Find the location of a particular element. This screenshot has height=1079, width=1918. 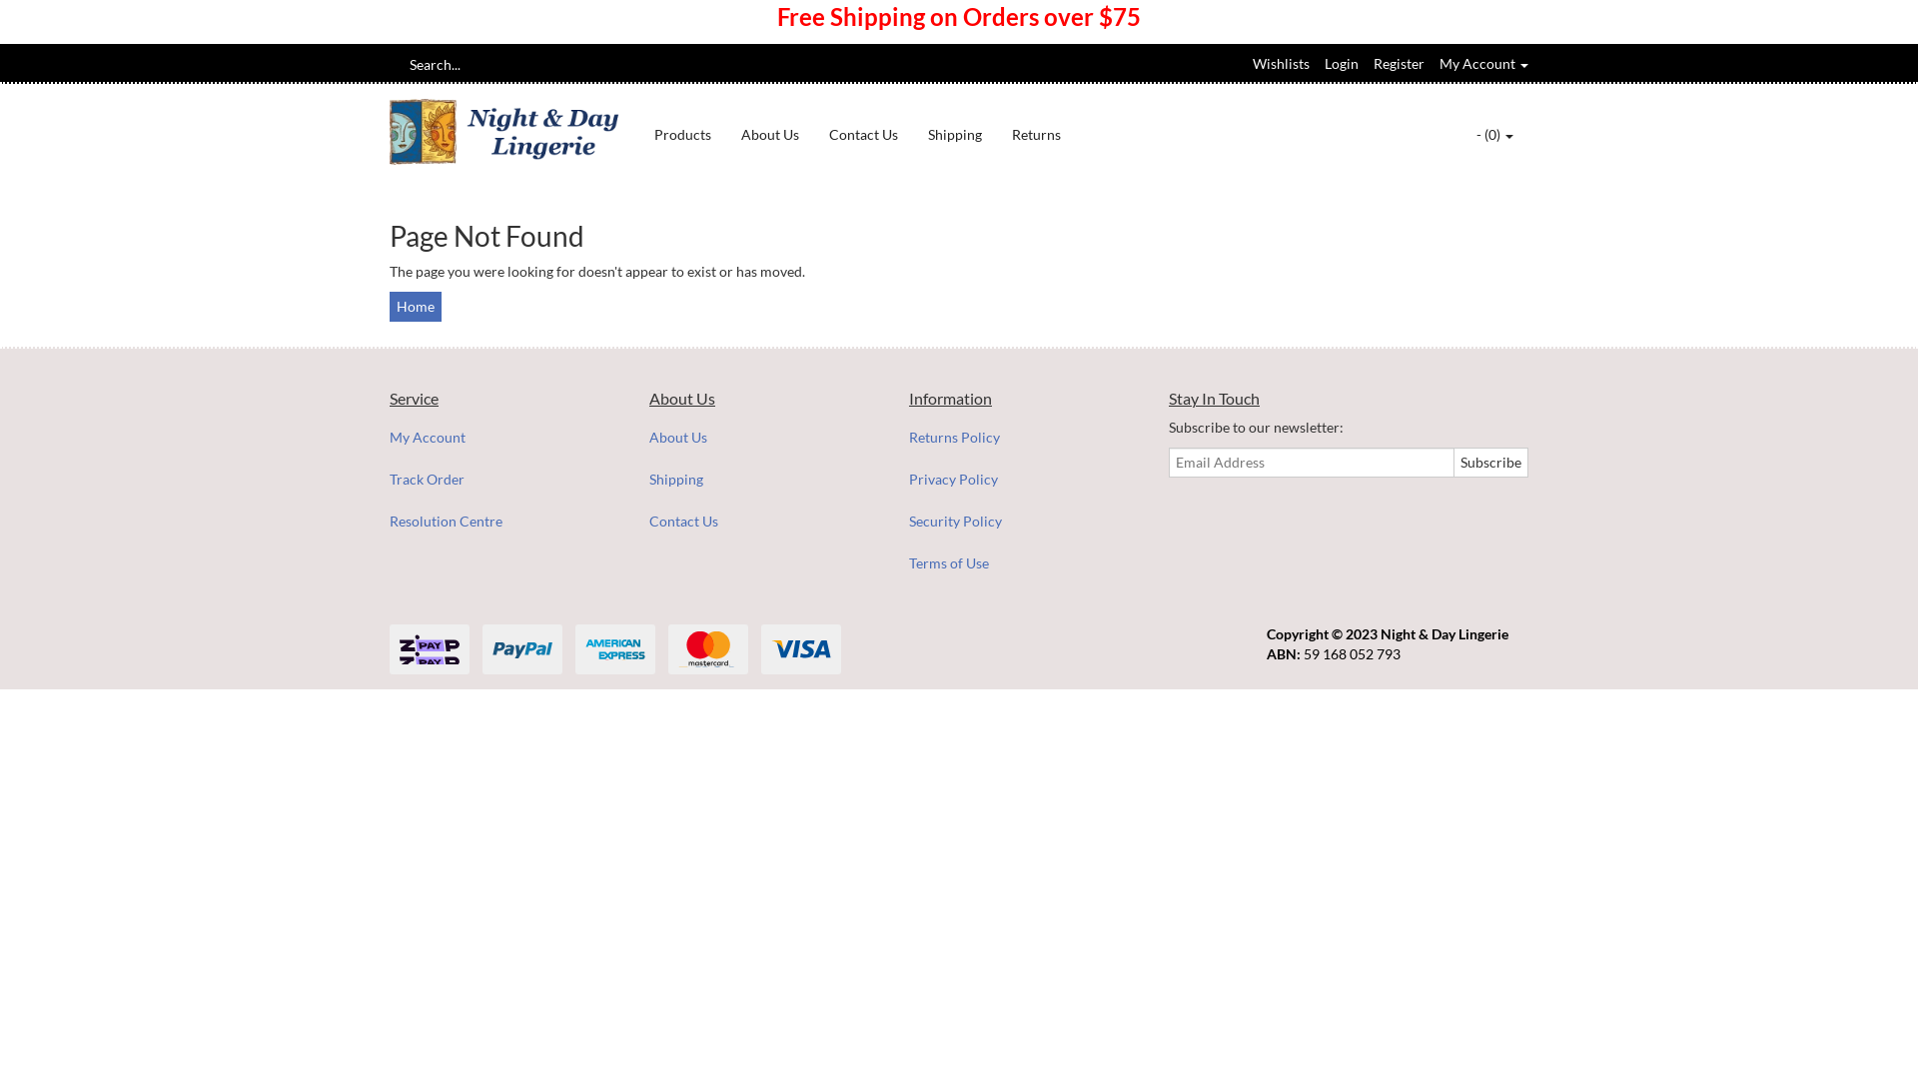

About Us is located at coordinates (757, 438).